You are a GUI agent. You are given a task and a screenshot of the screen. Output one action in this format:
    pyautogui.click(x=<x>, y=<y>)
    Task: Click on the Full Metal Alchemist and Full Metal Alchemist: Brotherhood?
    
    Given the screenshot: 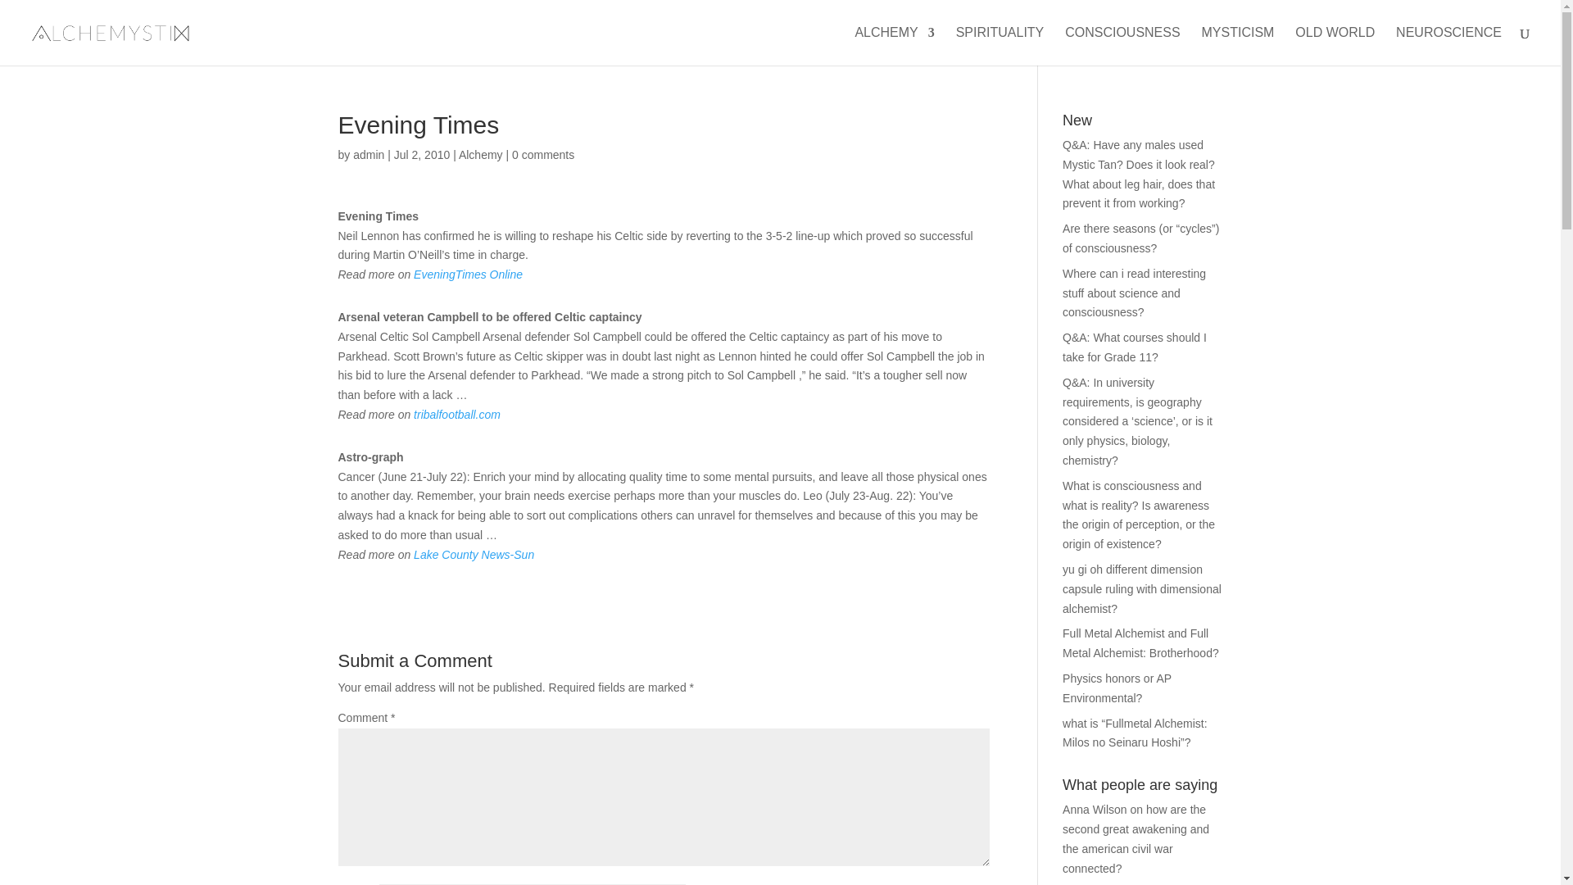 What is the action you would take?
    pyautogui.click(x=1140, y=642)
    